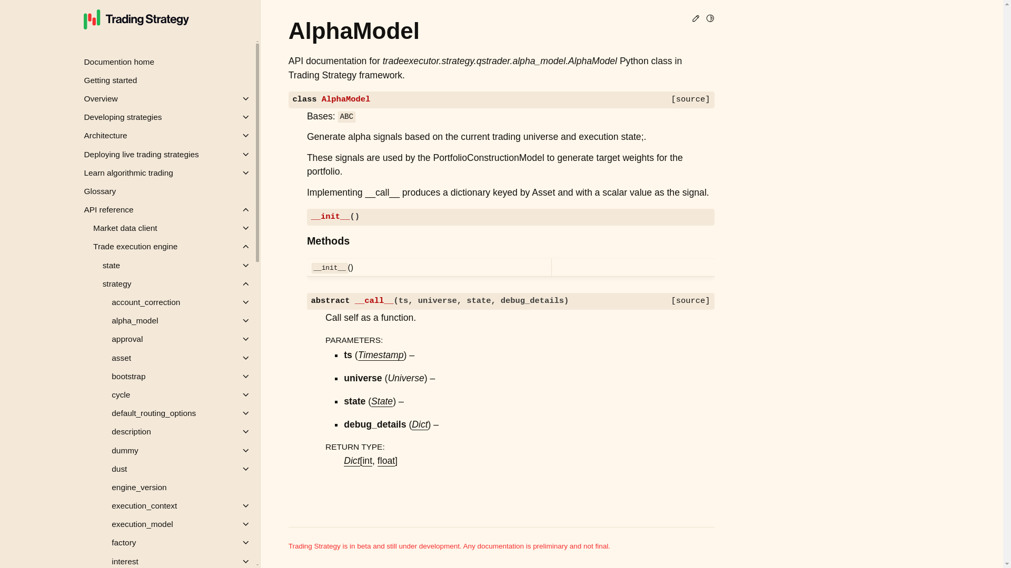 The image size is (1011, 568). I want to click on Developing strategies, so click(164, 117).